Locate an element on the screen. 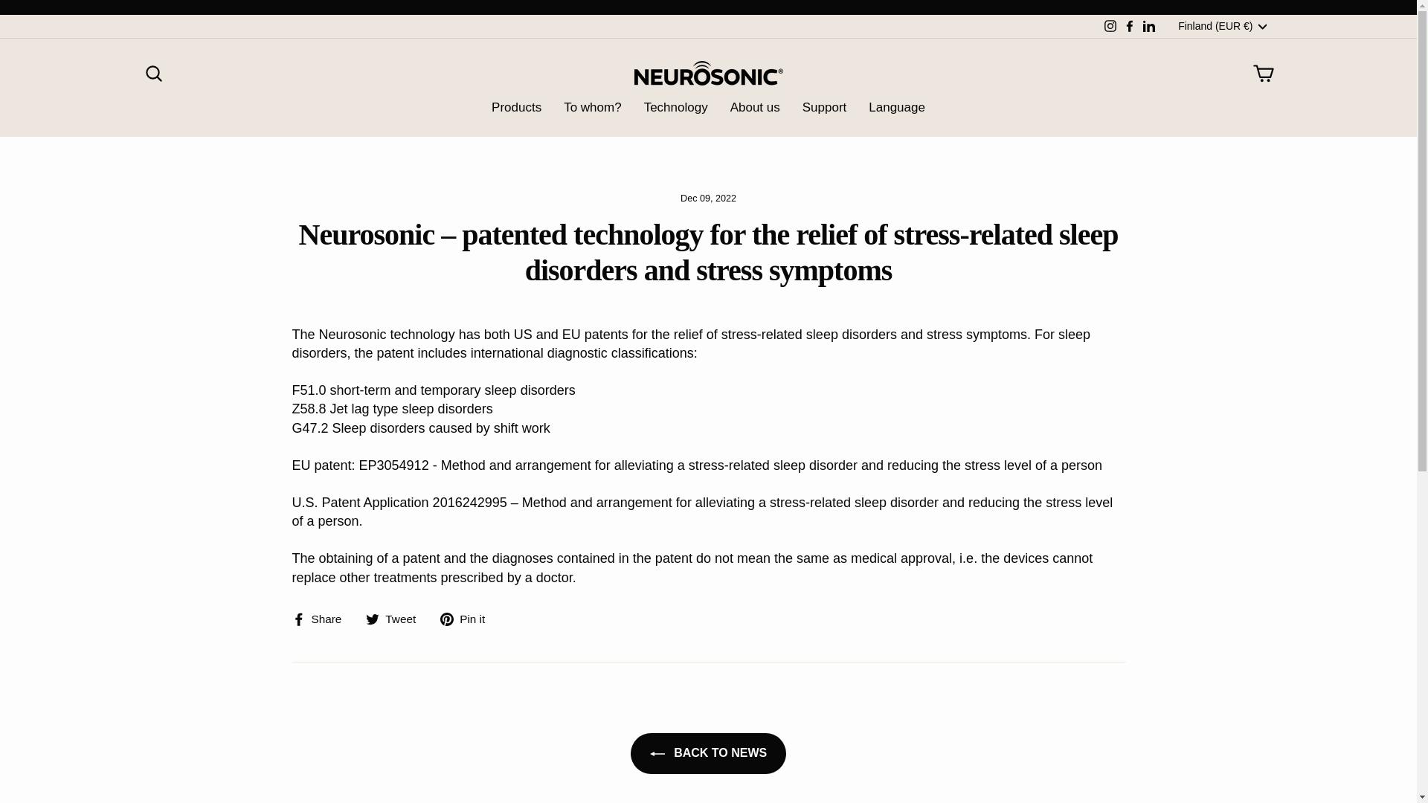  Pin on Pinterest is located at coordinates (467, 619).